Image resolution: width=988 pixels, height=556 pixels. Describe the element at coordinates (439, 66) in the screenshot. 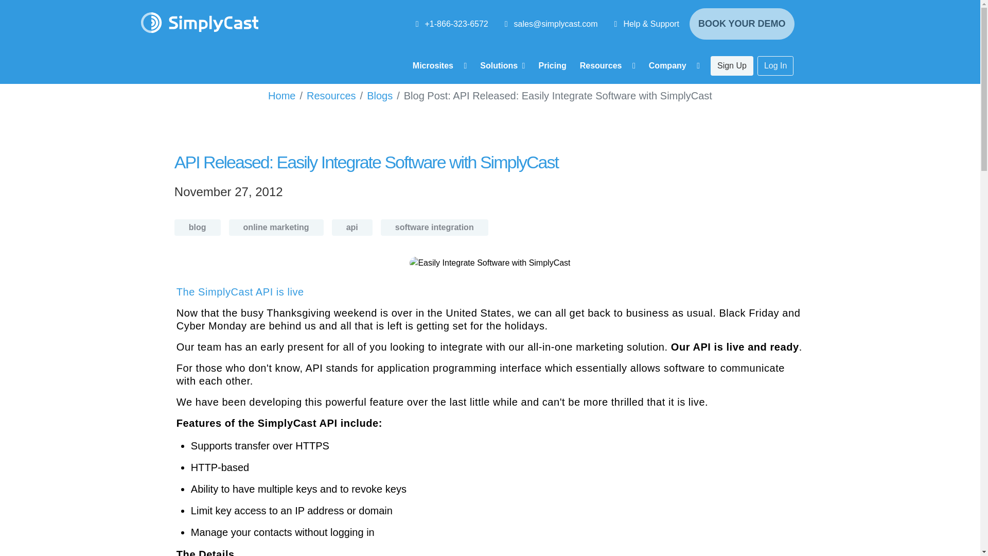

I see `Microsites` at that location.